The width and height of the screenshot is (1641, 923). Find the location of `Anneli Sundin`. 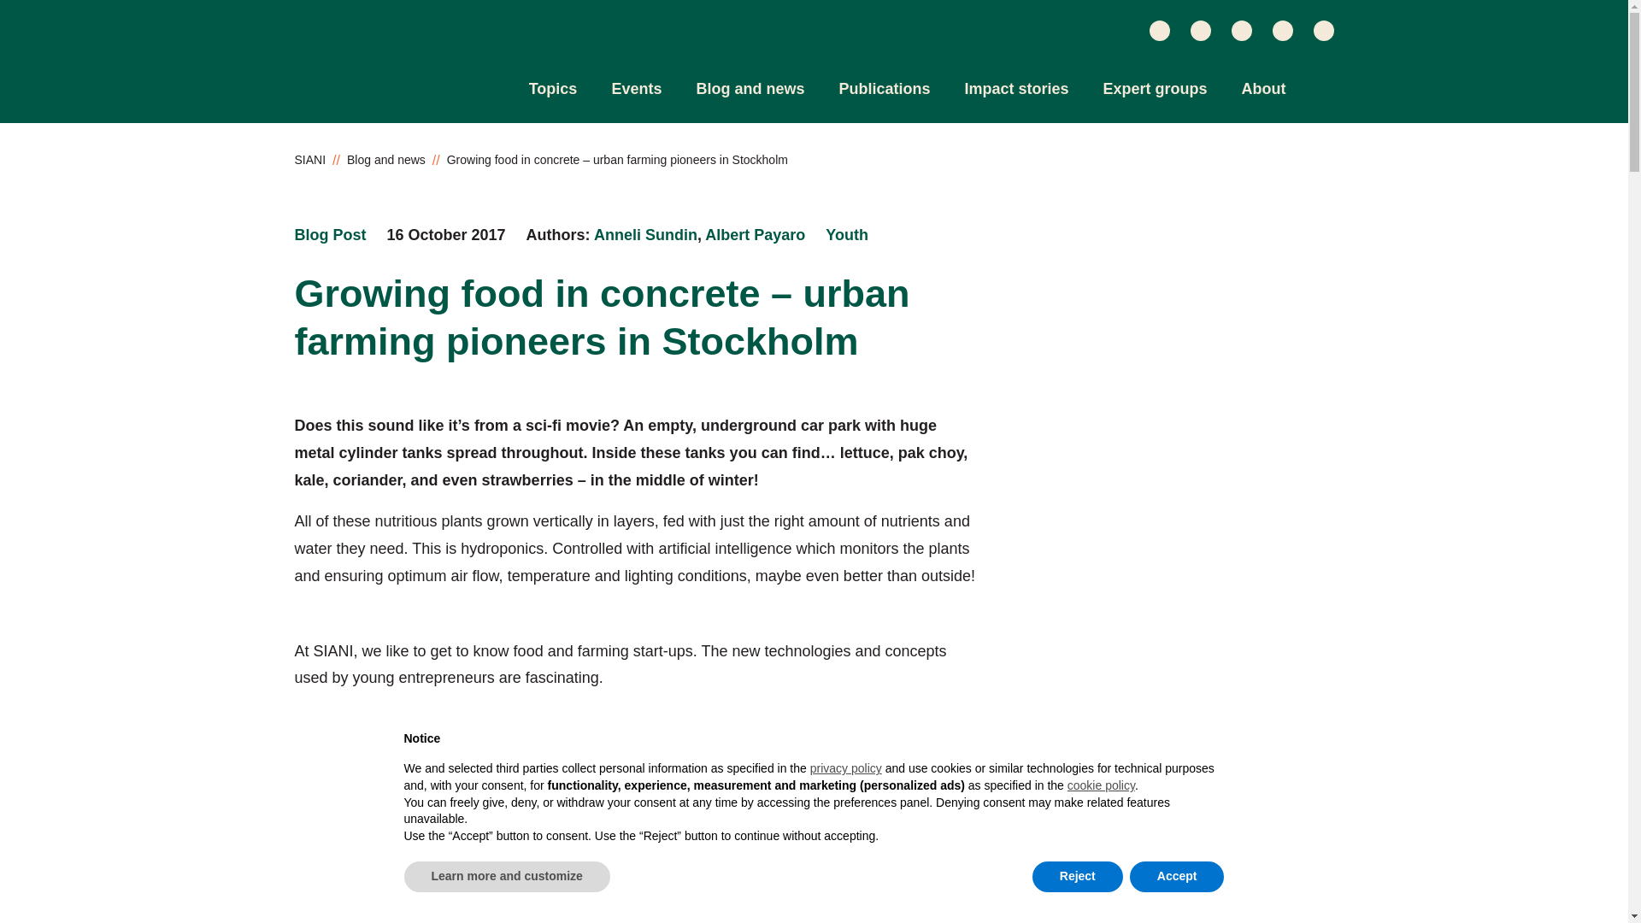

Anneli Sundin is located at coordinates (646, 234).